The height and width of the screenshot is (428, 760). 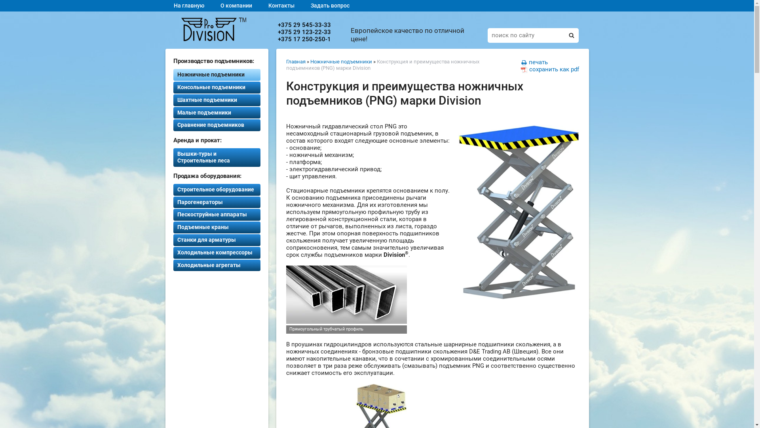 I want to click on +375 17 250-250-1, so click(x=304, y=39).